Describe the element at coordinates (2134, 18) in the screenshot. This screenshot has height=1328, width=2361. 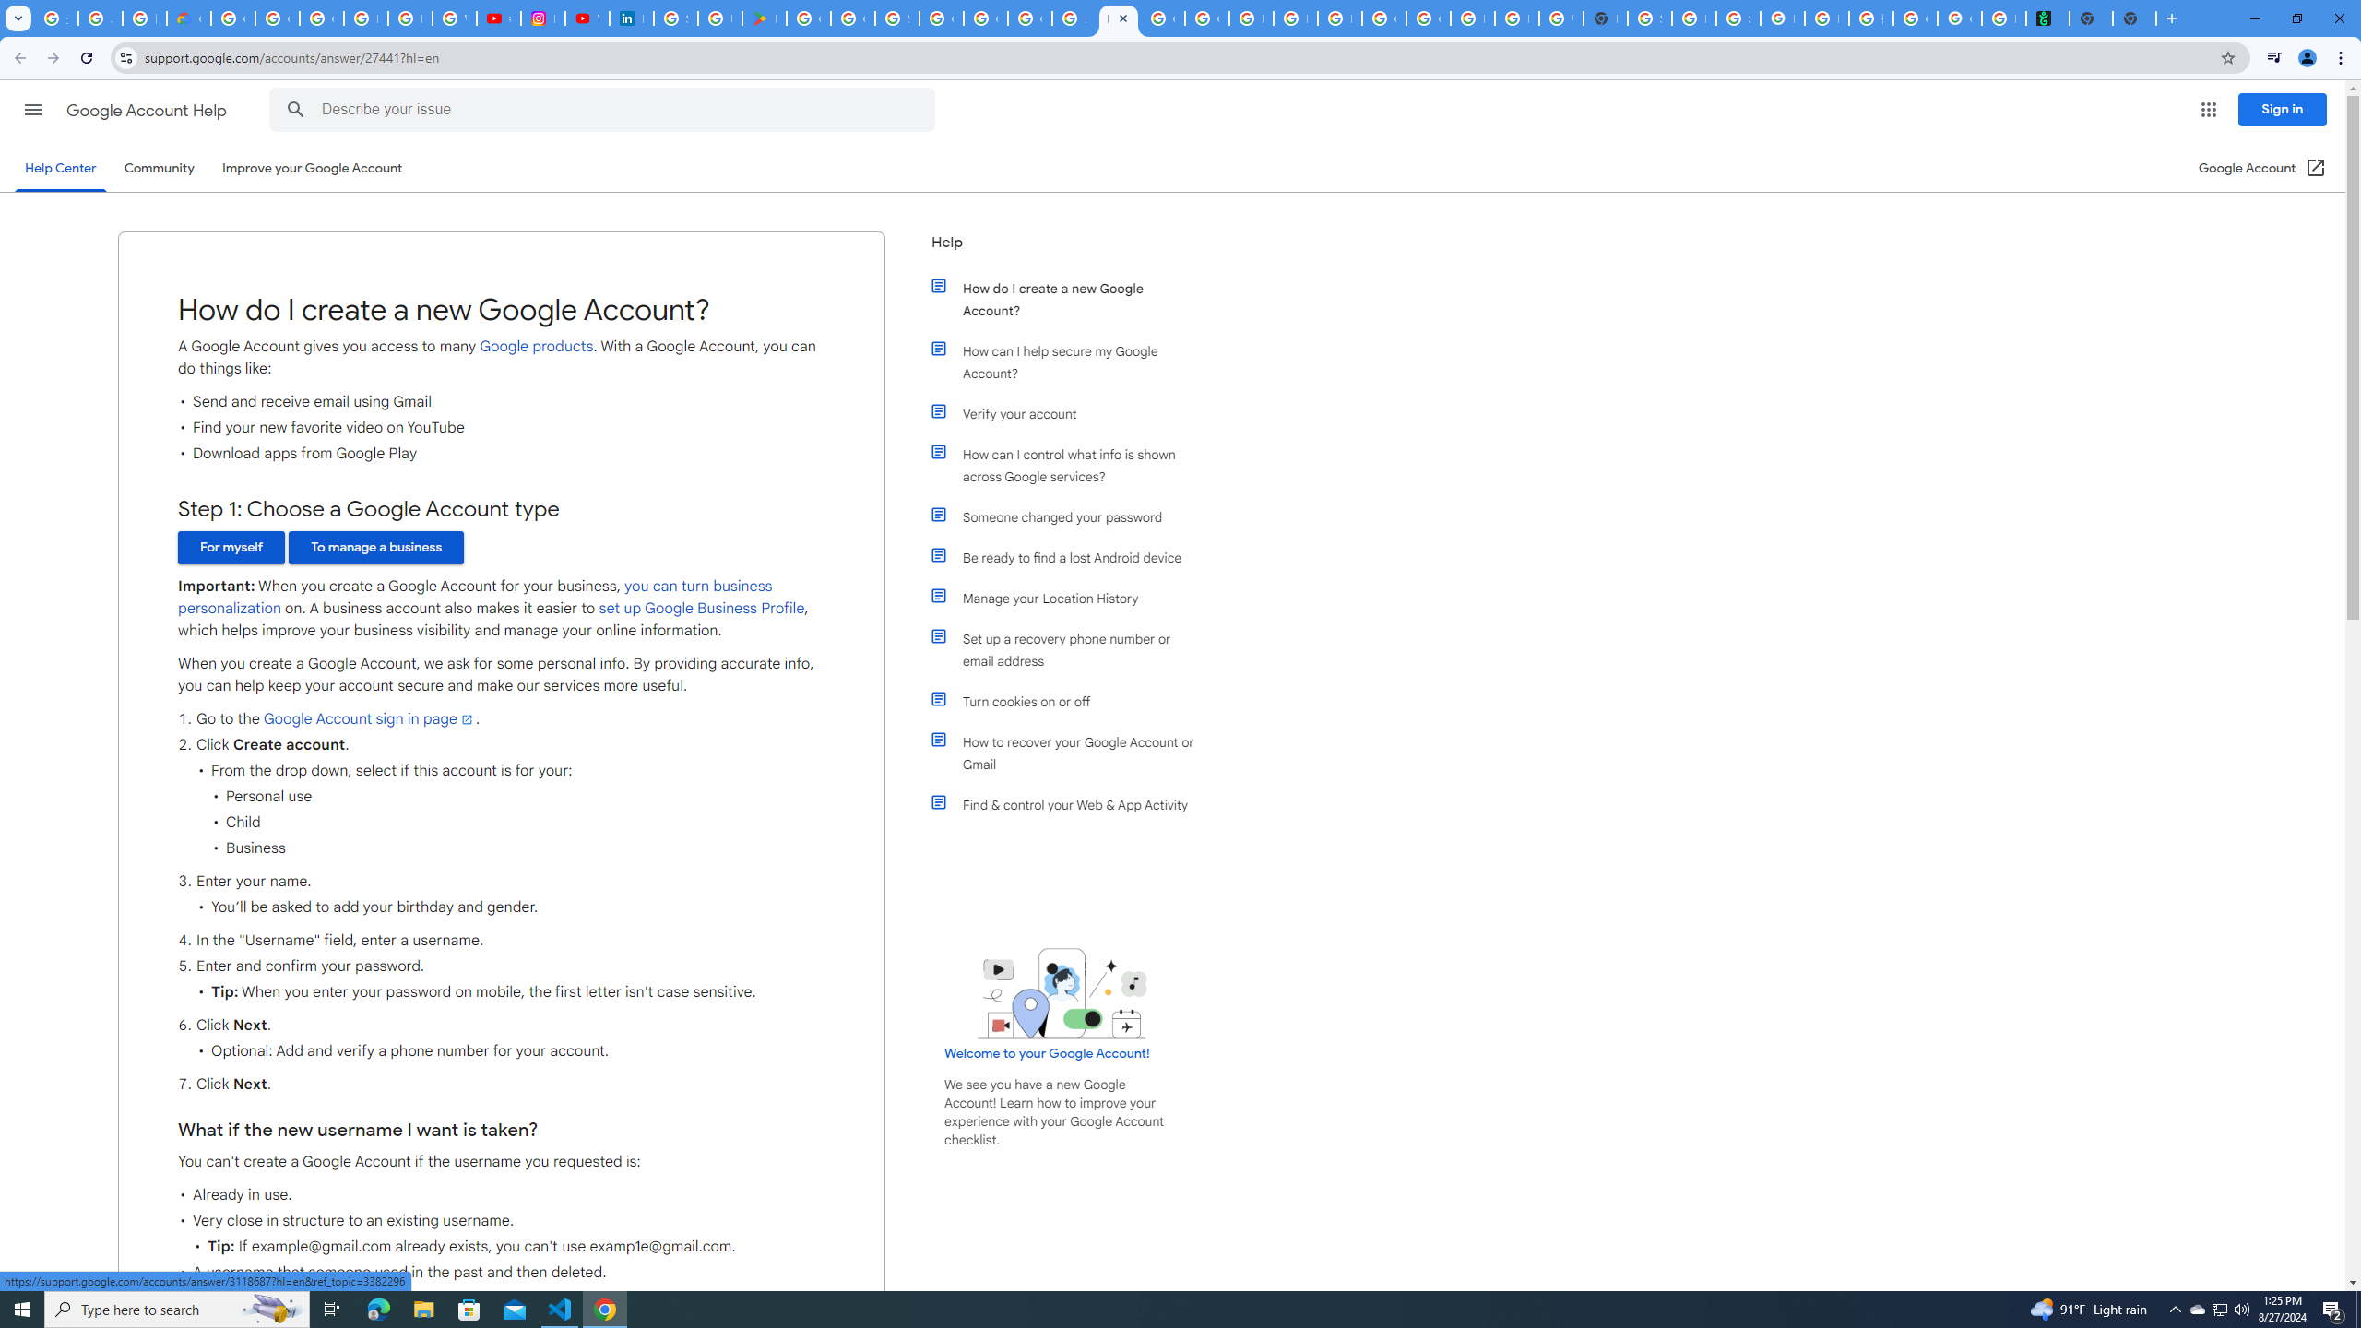
I see `New Tab` at that location.